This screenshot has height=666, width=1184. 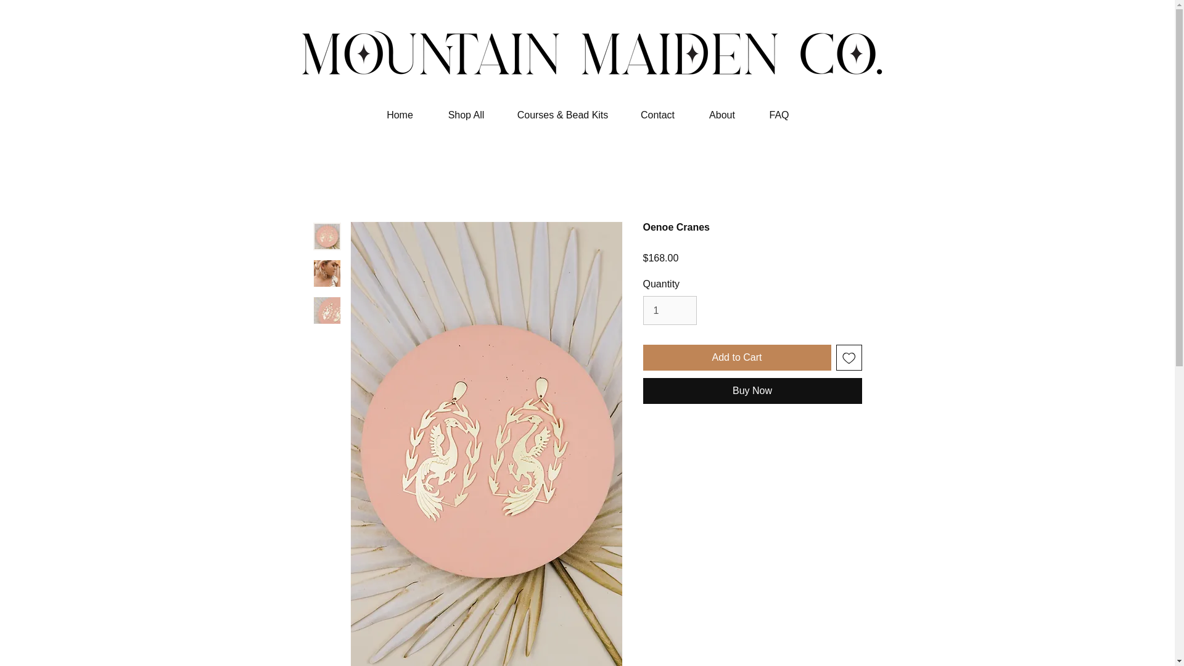 What do you see at coordinates (400, 115) in the screenshot?
I see `Home` at bounding box center [400, 115].